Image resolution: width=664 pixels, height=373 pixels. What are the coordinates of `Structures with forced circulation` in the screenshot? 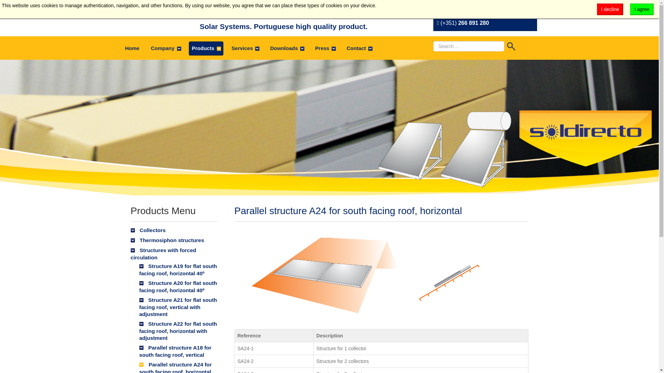 It's located at (174, 254).